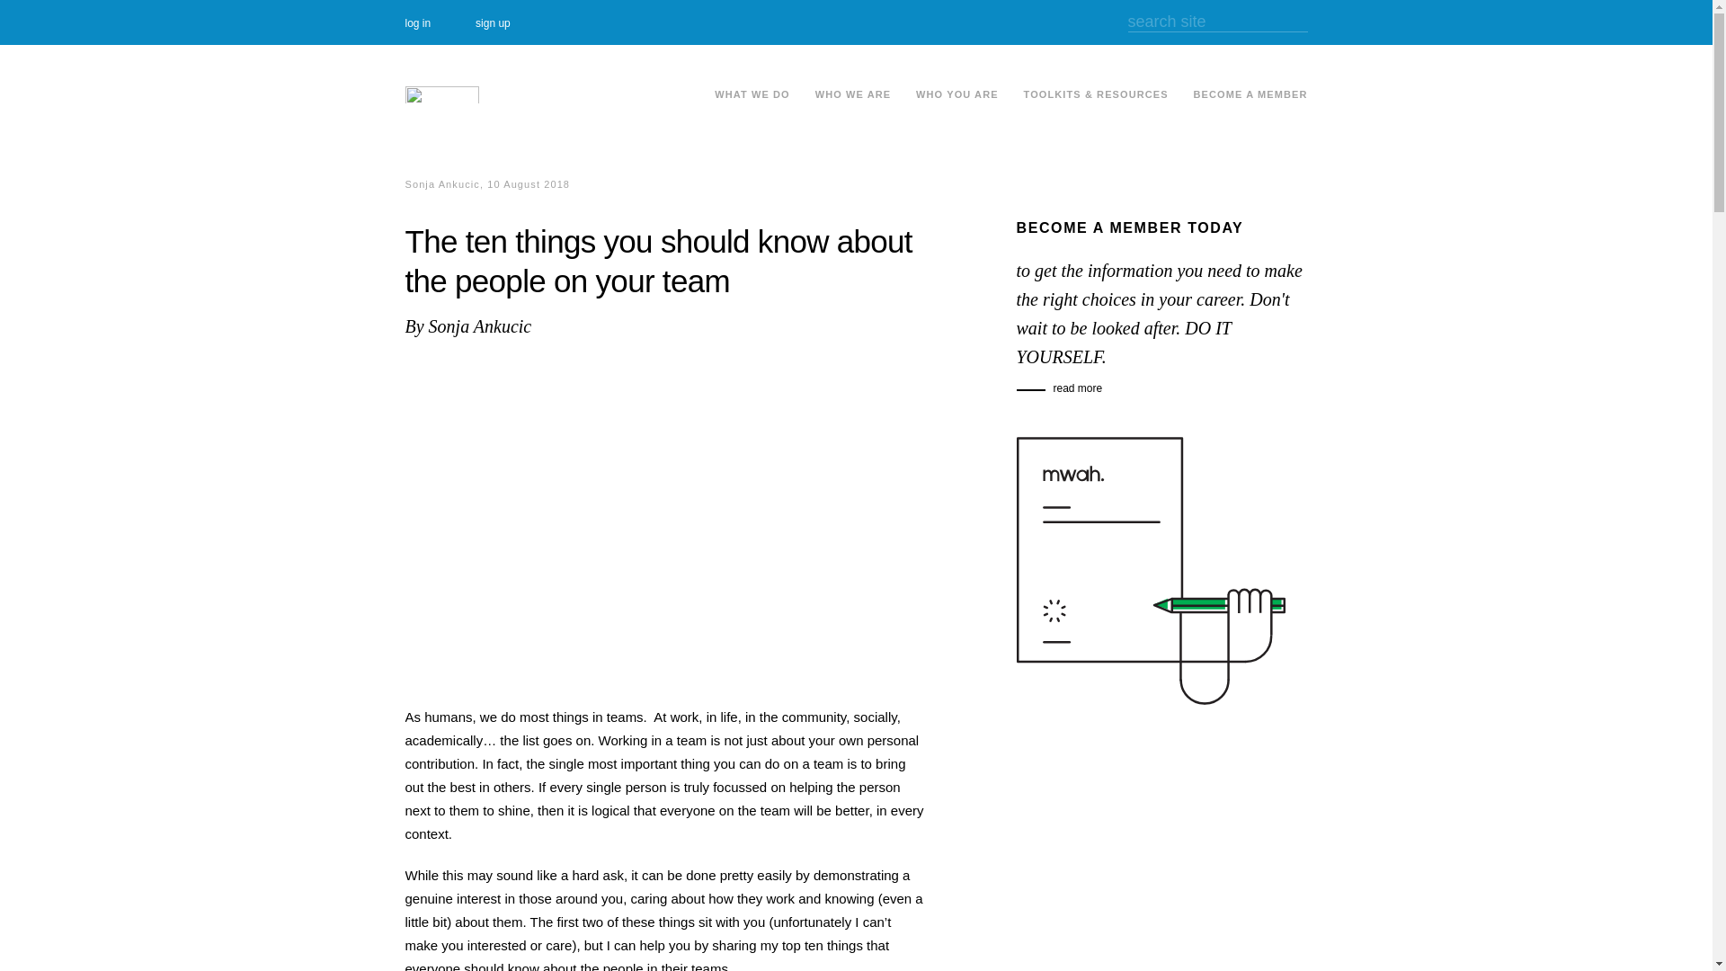 This screenshot has height=971, width=1726. Describe the element at coordinates (752, 94) in the screenshot. I see `WHAT WE DO` at that location.